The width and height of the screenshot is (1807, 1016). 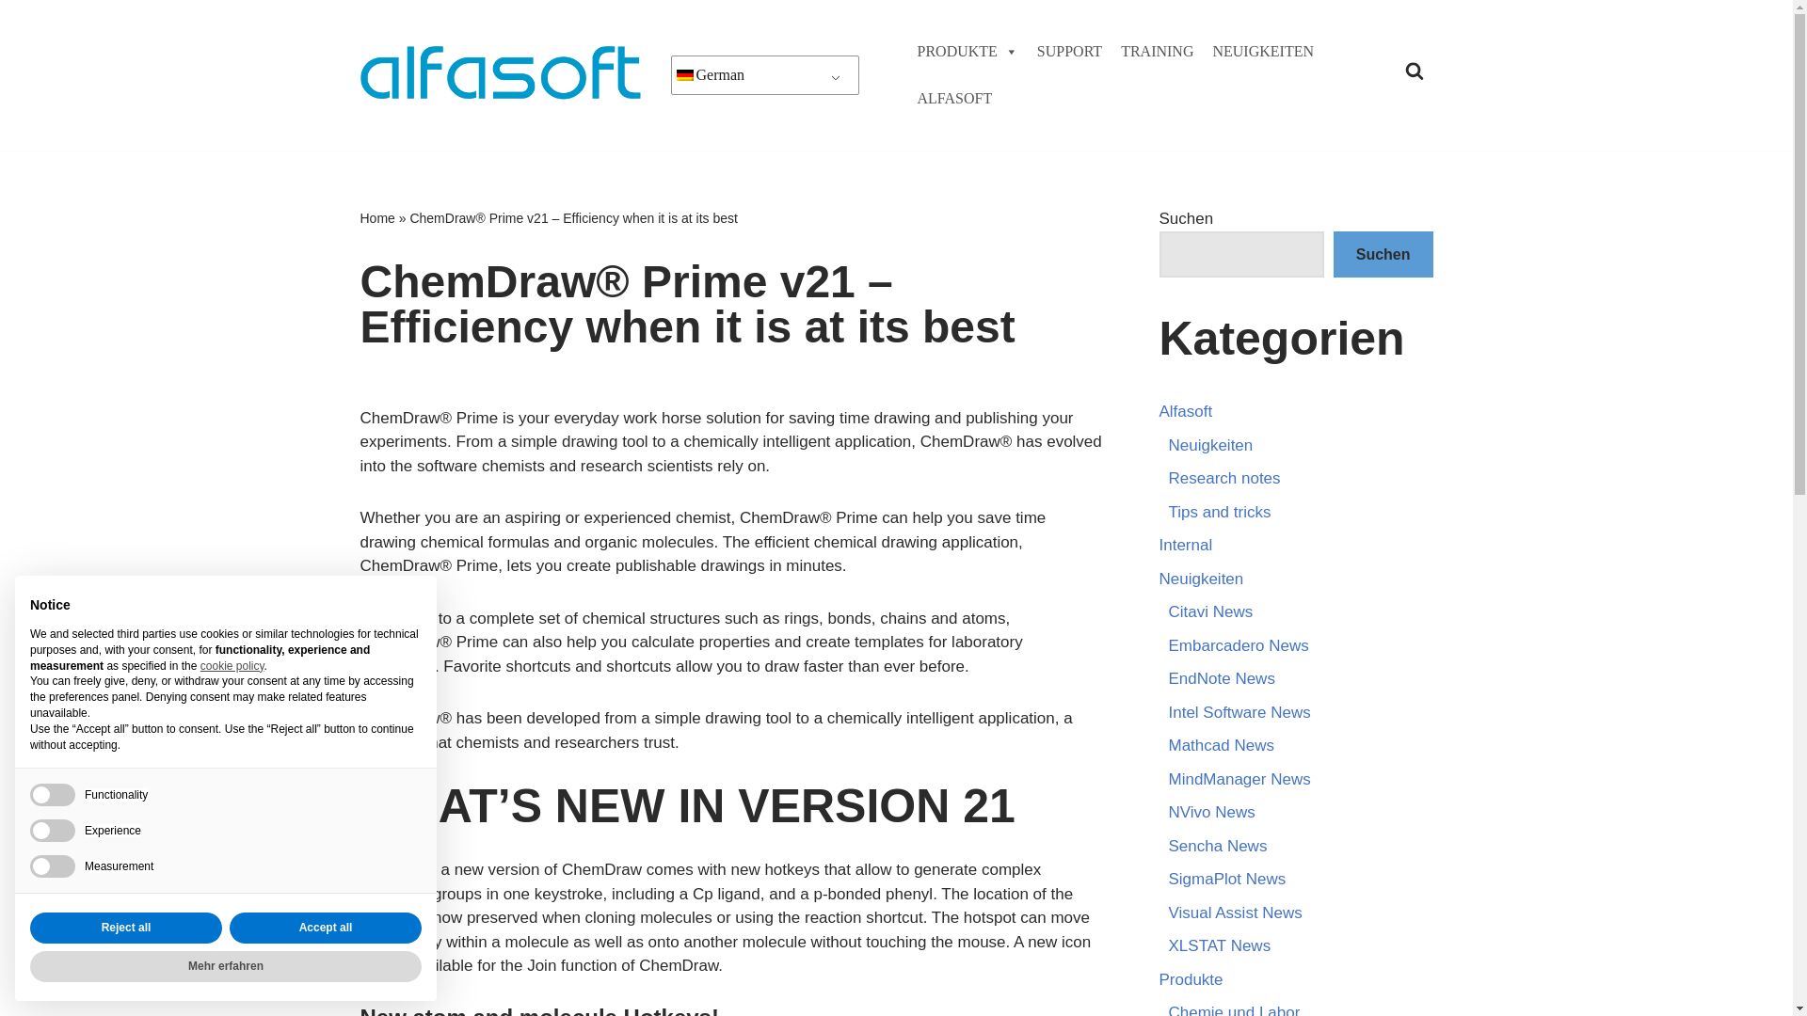 I want to click on false, so click(x=53, y=866).